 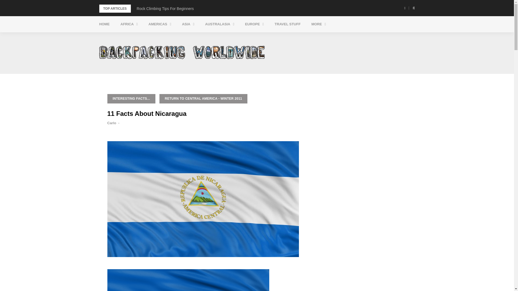 I want to click on EUROPE, so click(x=254, y=24).